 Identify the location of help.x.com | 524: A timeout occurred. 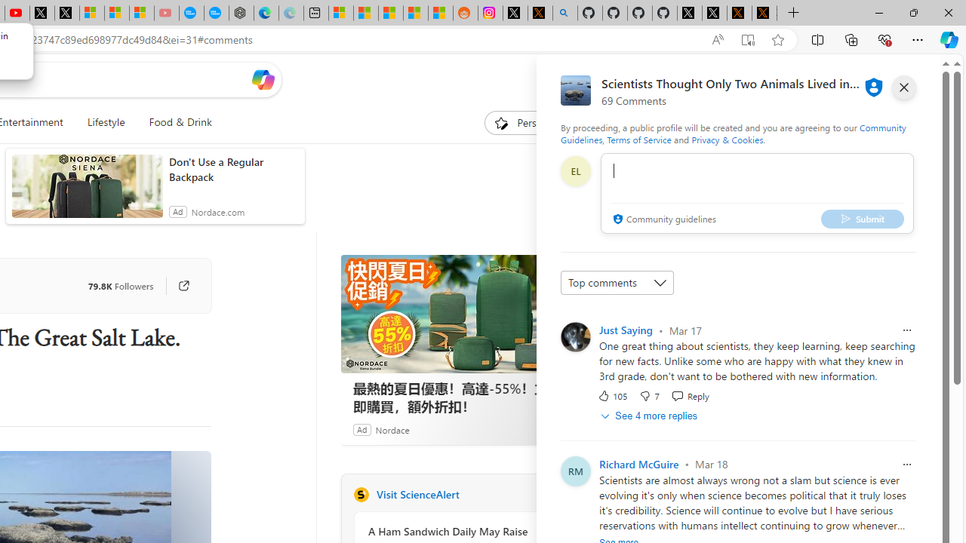
(540, 14).